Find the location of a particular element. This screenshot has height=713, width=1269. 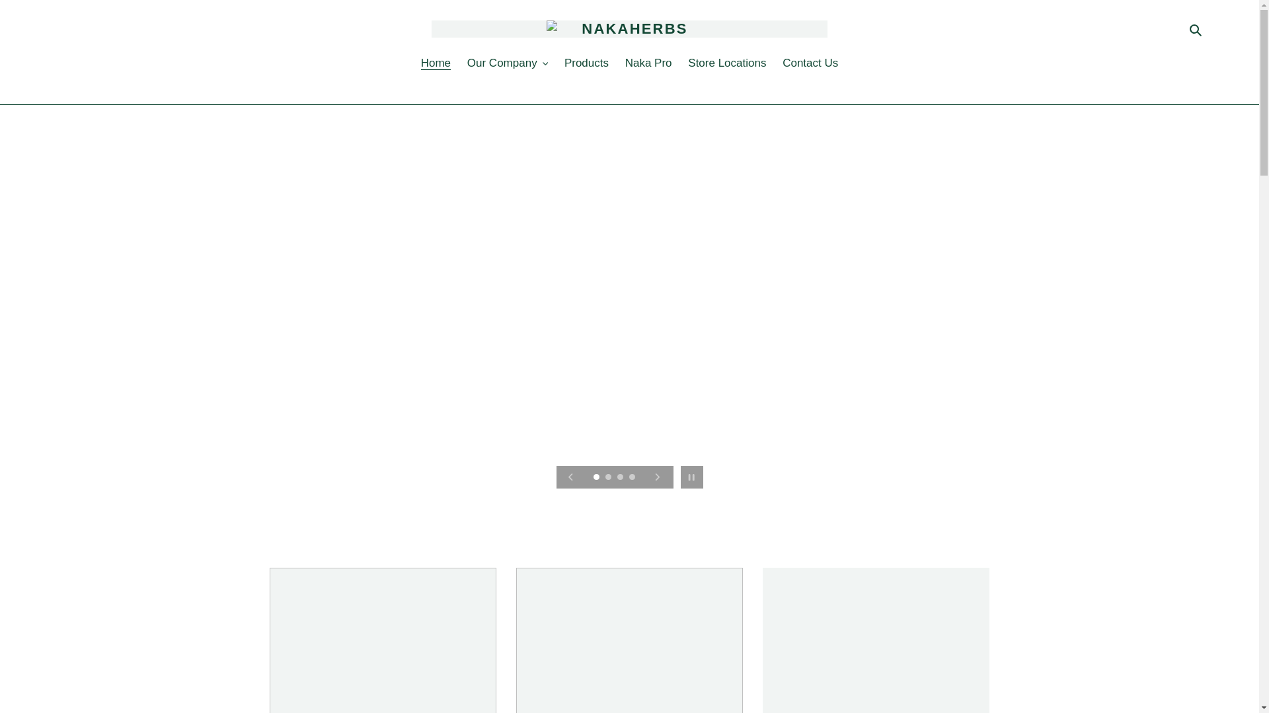

Products is located at coordinates (587, 63).